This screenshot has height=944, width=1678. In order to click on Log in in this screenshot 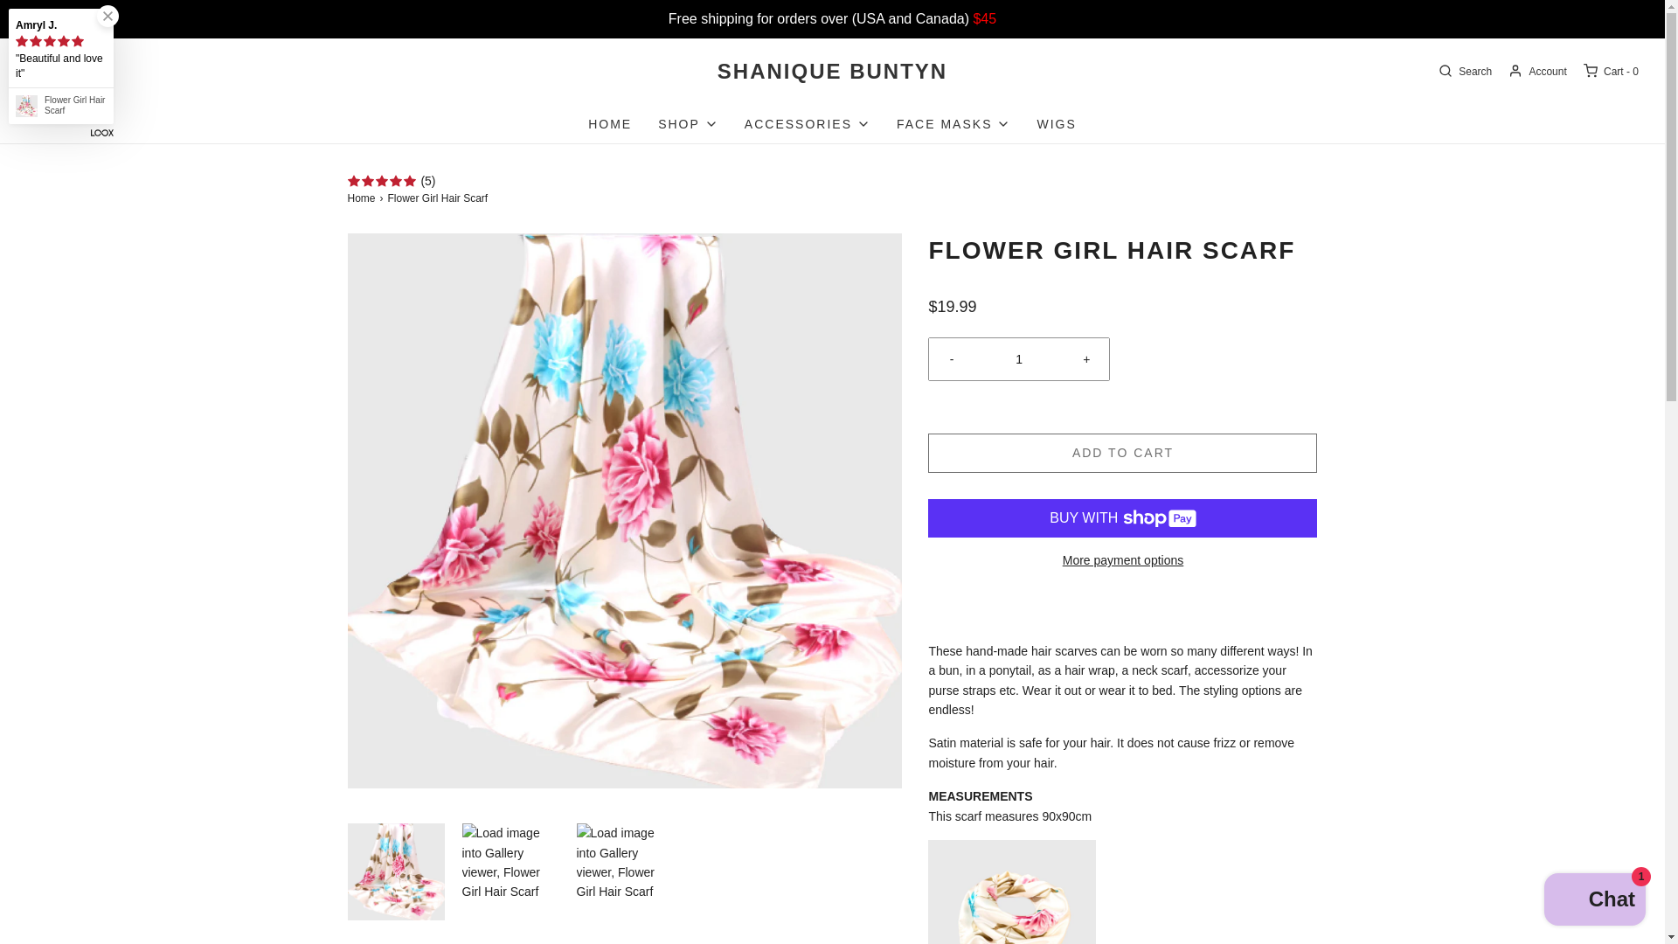, I will do `click(1536, 72)`.